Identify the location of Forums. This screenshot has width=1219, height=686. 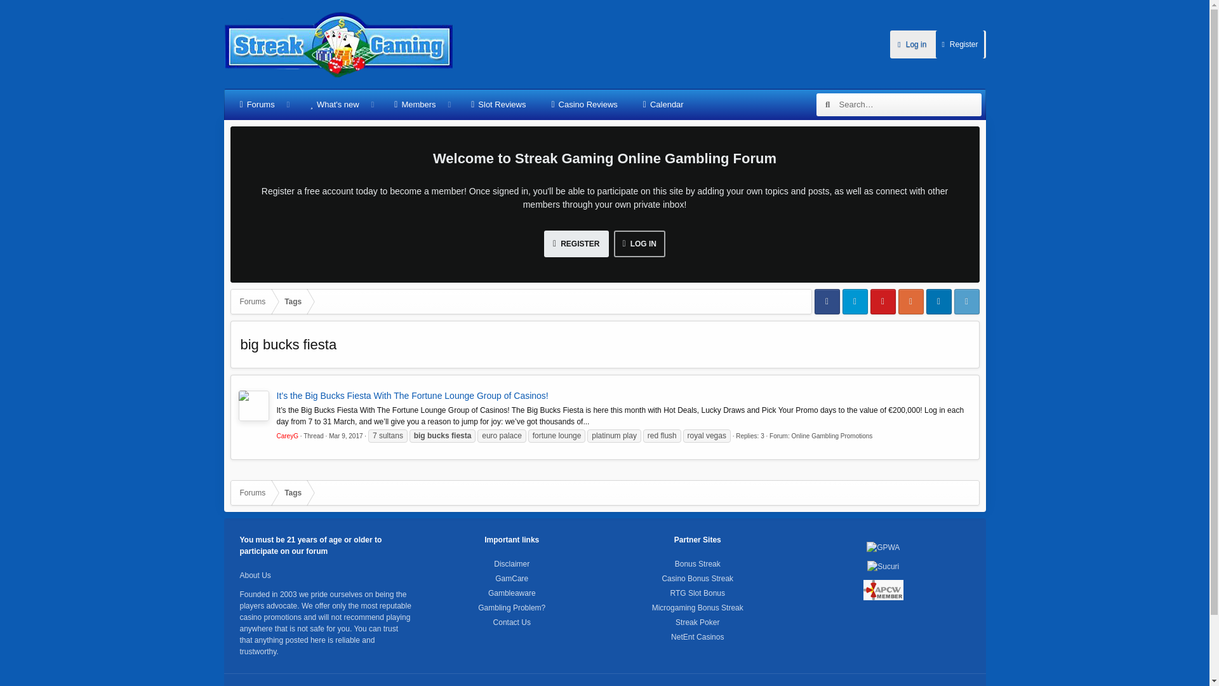
(257, 105).